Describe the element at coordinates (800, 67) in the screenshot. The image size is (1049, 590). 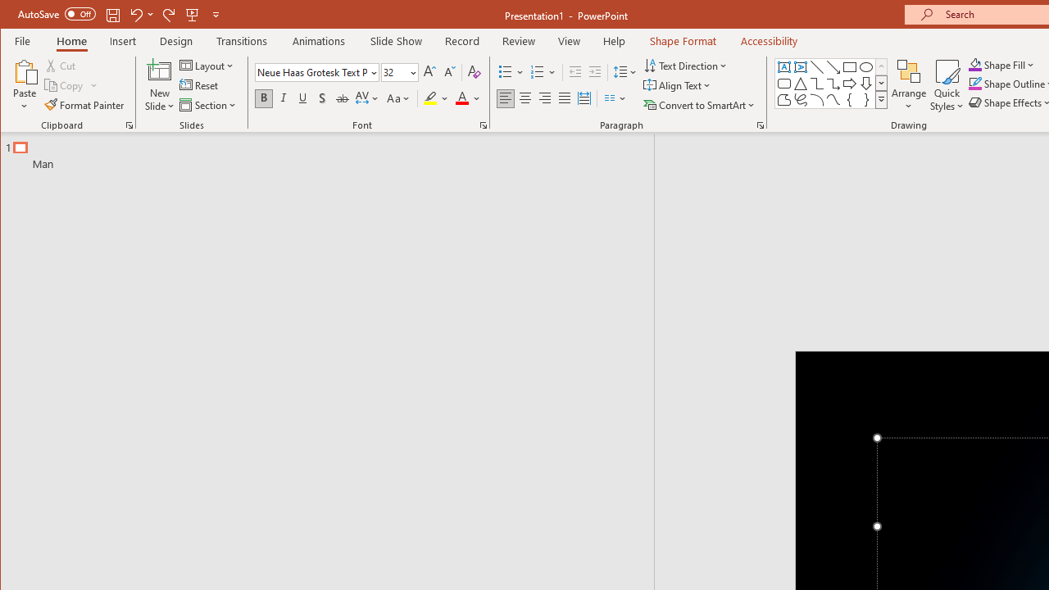
I see `Vertical Text Box` at that location.